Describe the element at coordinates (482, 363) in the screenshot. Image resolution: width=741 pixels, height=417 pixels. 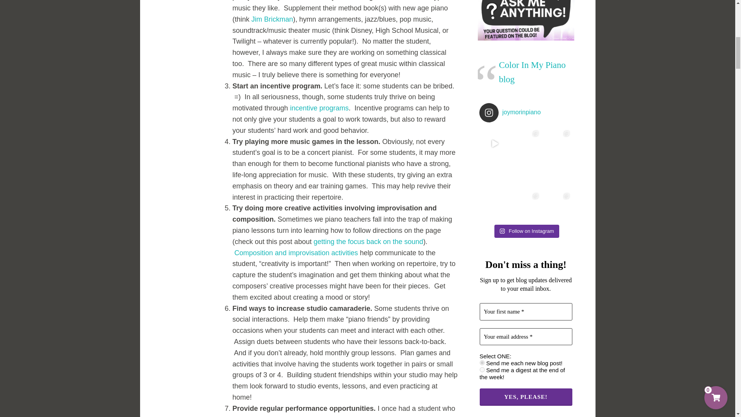
I see `6` at that location.